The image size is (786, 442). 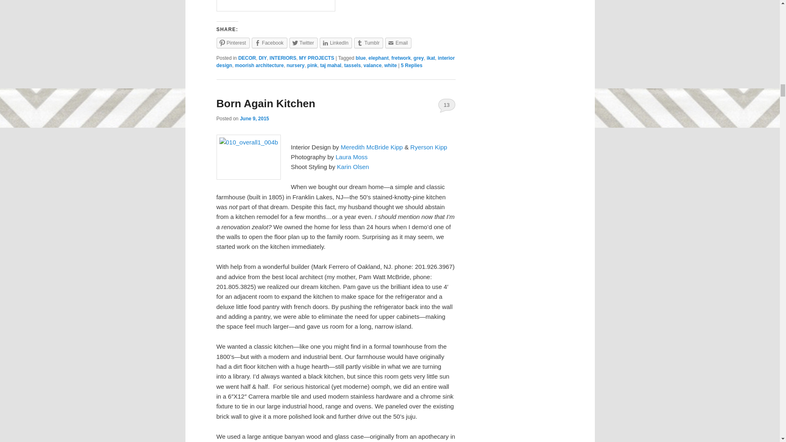 I want to click on Pinterest, so click(x=233, y=43).